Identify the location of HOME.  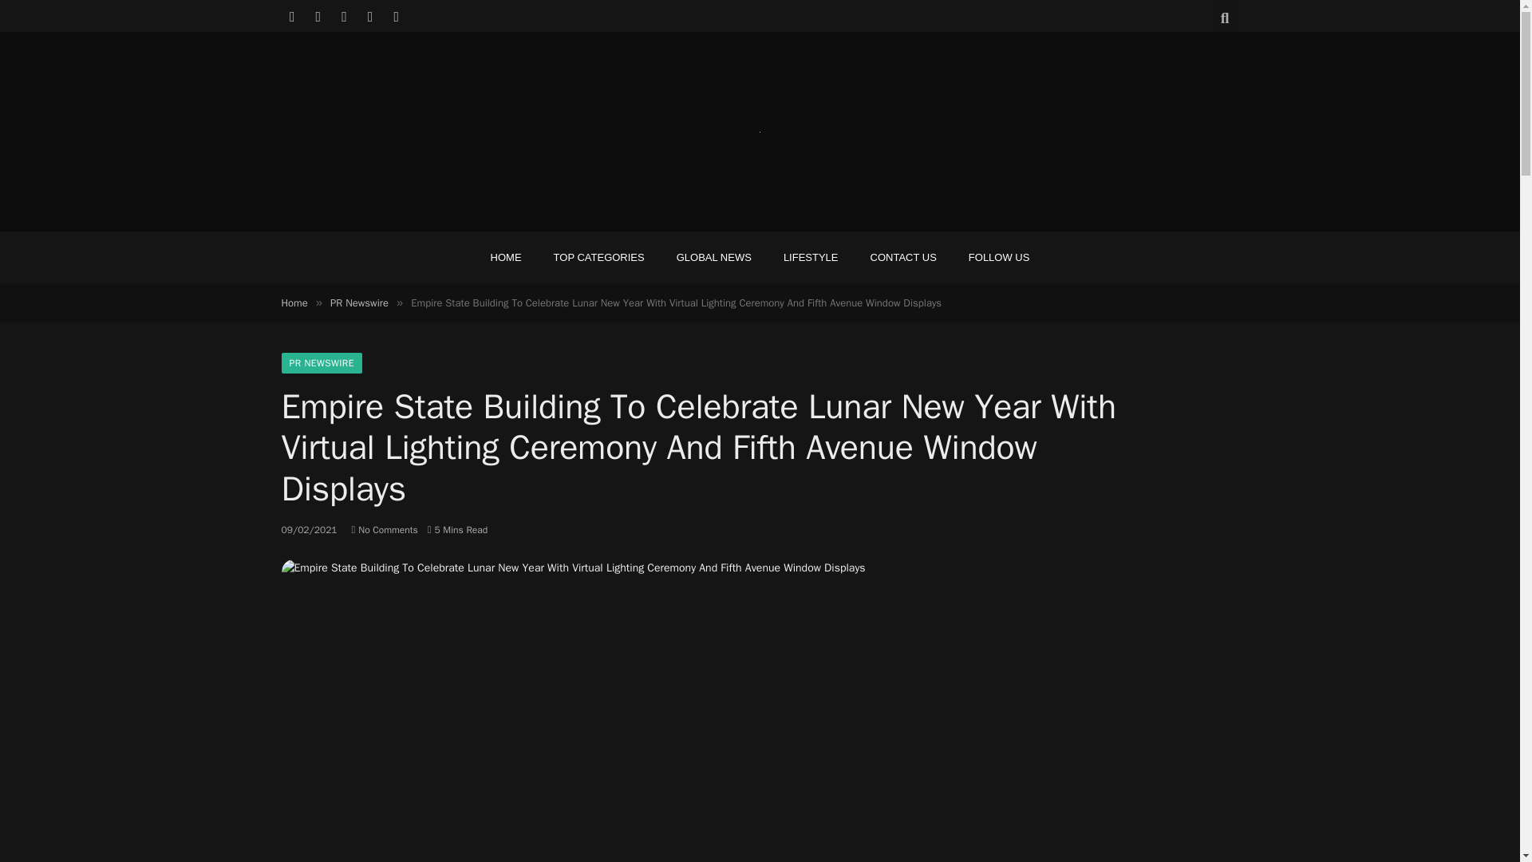
(506, 257).